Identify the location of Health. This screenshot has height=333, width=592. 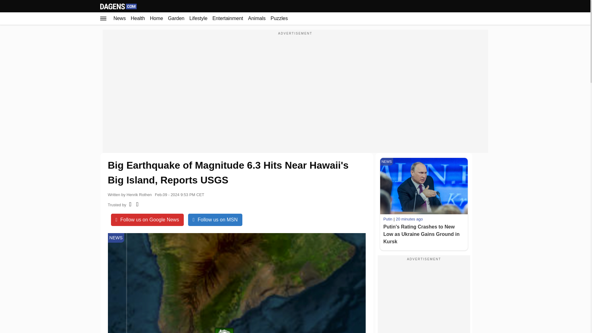
(138, 18).